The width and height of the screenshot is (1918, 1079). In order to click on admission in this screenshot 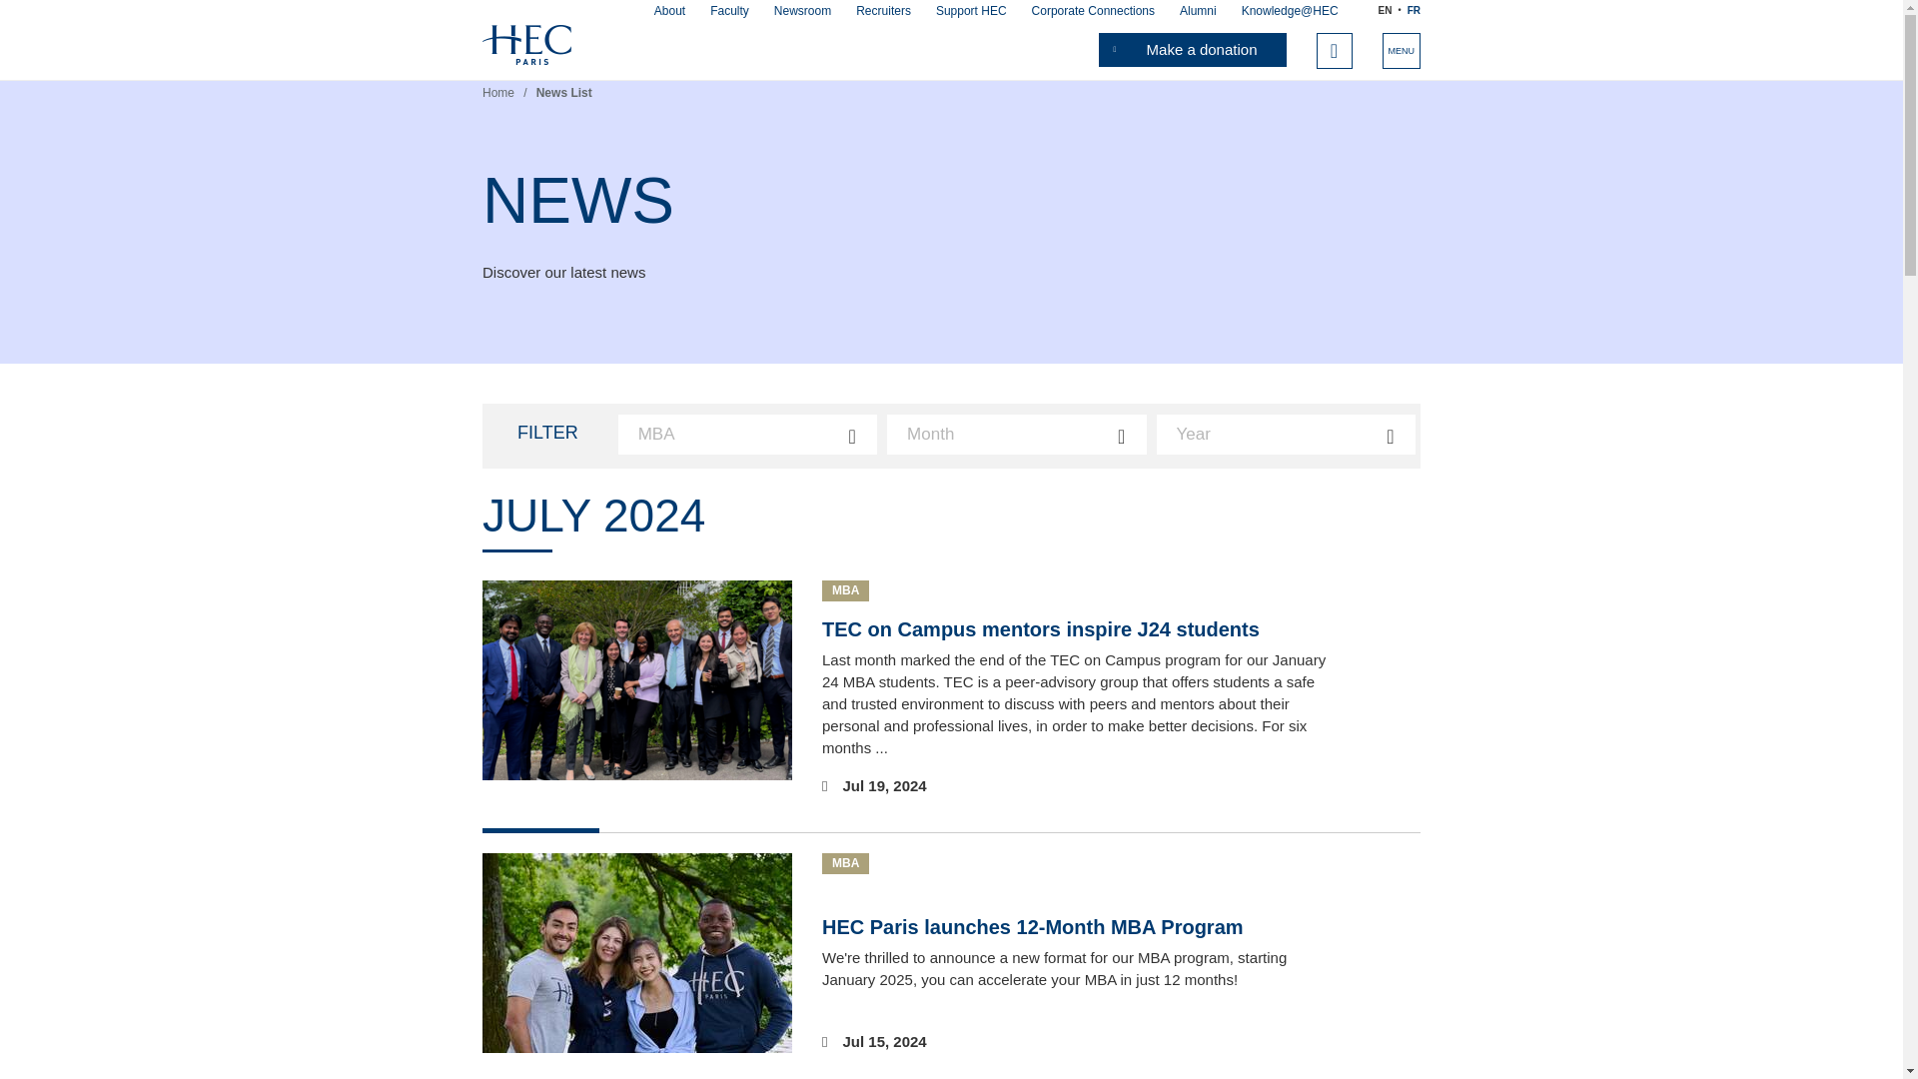, I will do `click(689, 26)`.